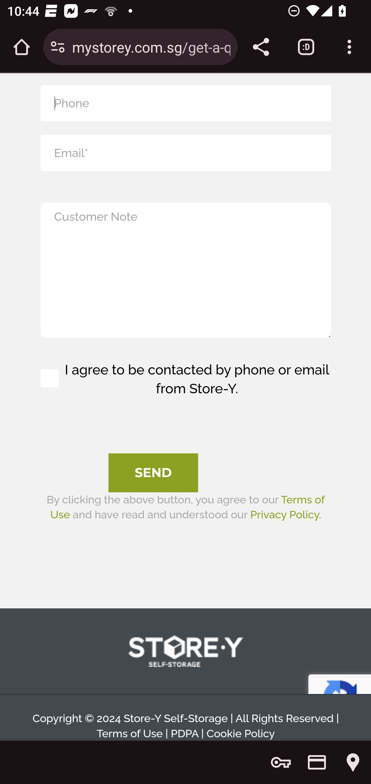 This screenshot has height=784, width=371. What do you see at coordinates (240, 734) in the screenshot?
I see `Cookie Policy` at bounding box center [240, 734].